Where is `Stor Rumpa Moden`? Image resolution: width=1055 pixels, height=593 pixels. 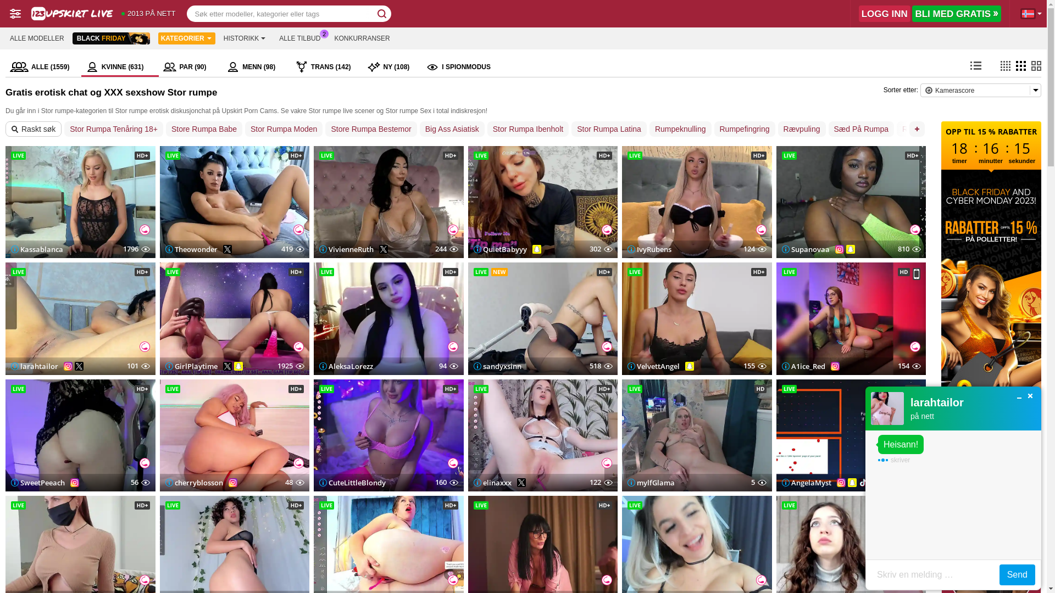 Stor Rumpa Moden is located at coordinates (284, 129).